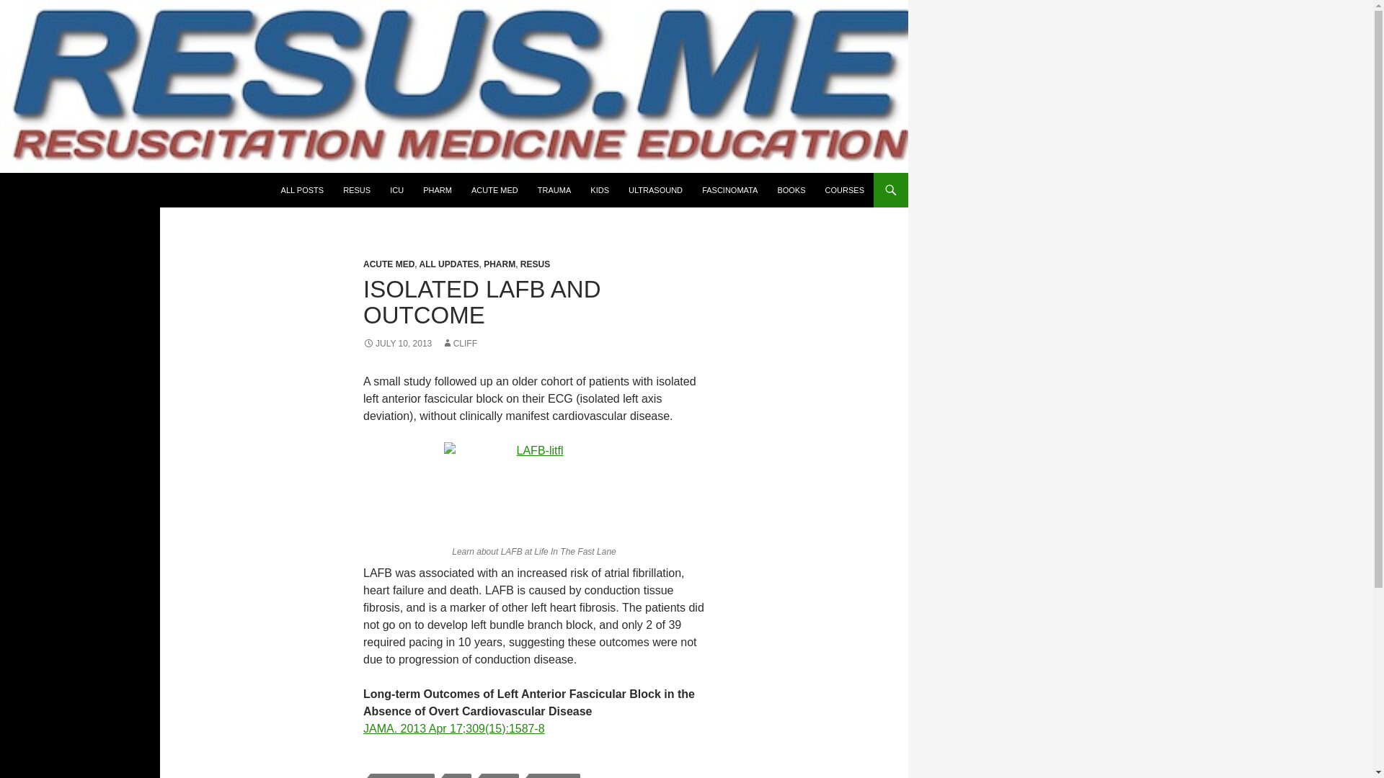 The height and width of the screenshot is (778, 1384). Describe the element at coordinates (494, 190) in the screenshot. I see `ACUTE MED` at that location.